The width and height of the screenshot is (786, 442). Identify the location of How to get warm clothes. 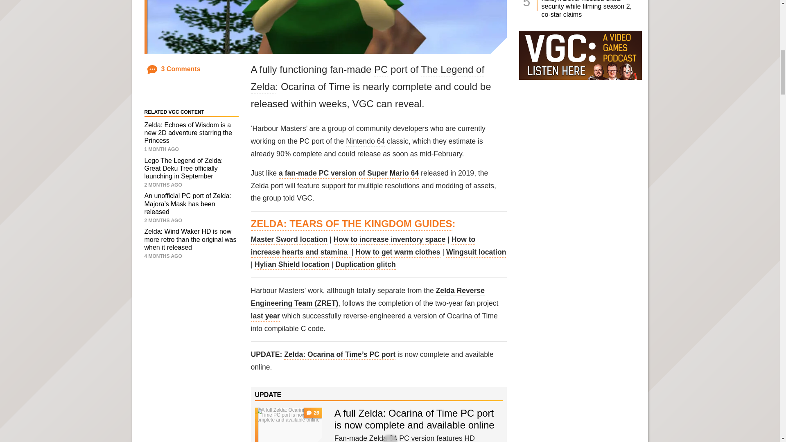
(398, 253).